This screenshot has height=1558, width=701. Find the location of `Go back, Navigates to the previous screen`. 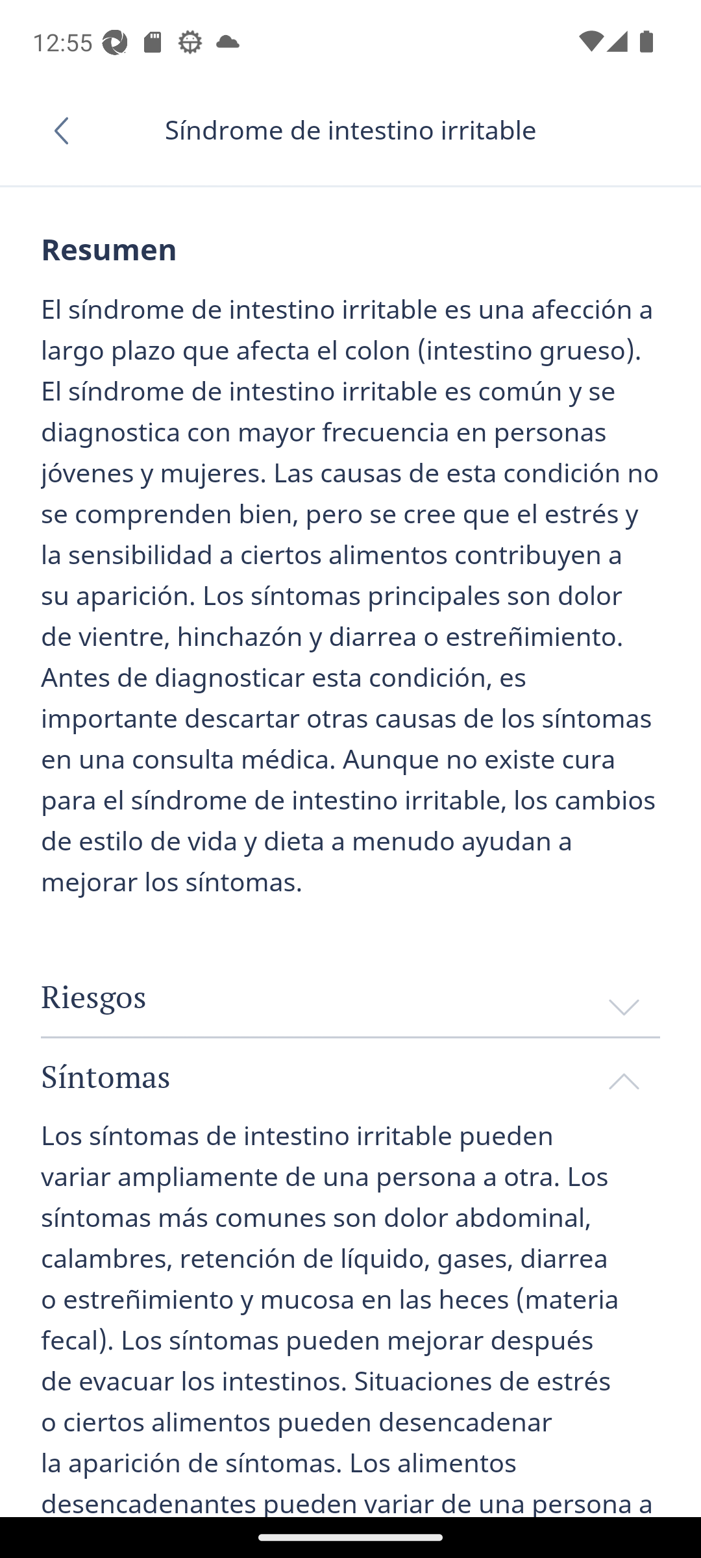

Go back, Navigates to the previous screen is located at coordinates (68, 130).